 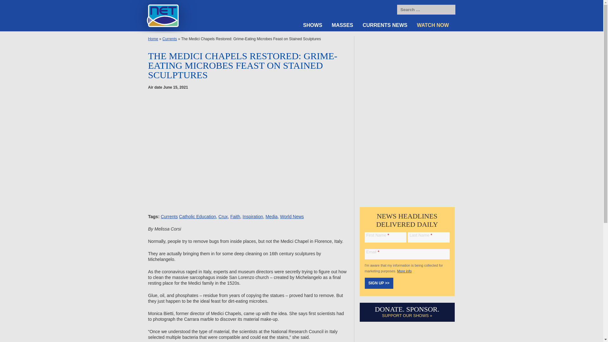 I want to click on SHOWS, so click(x=313, y=25).